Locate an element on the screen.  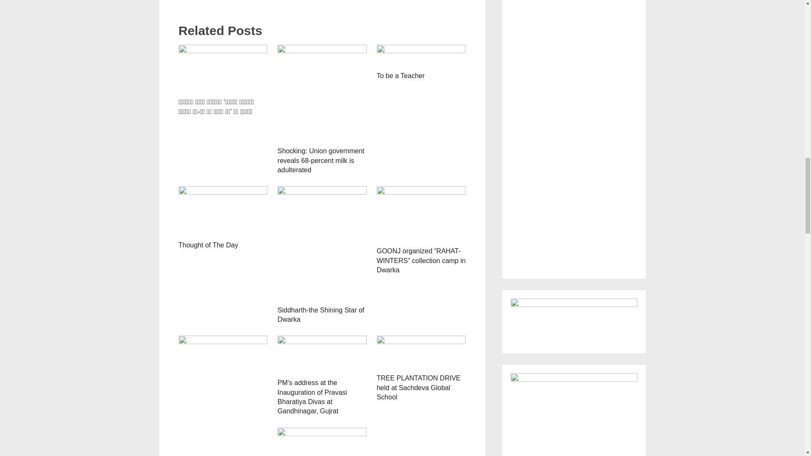
Thought of The Day is located at coordinates (223, 211).